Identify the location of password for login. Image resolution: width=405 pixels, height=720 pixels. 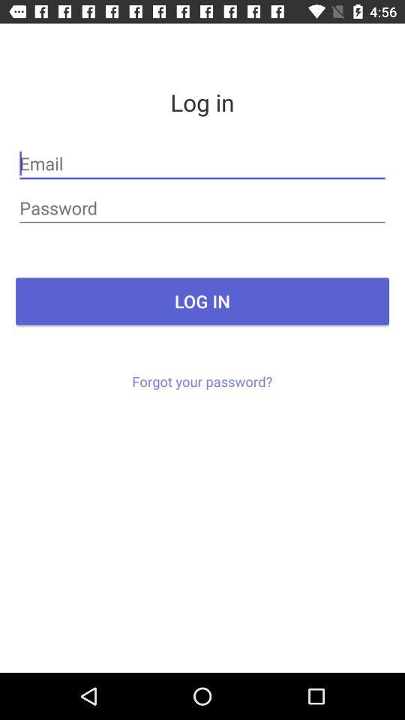
(202, 208).